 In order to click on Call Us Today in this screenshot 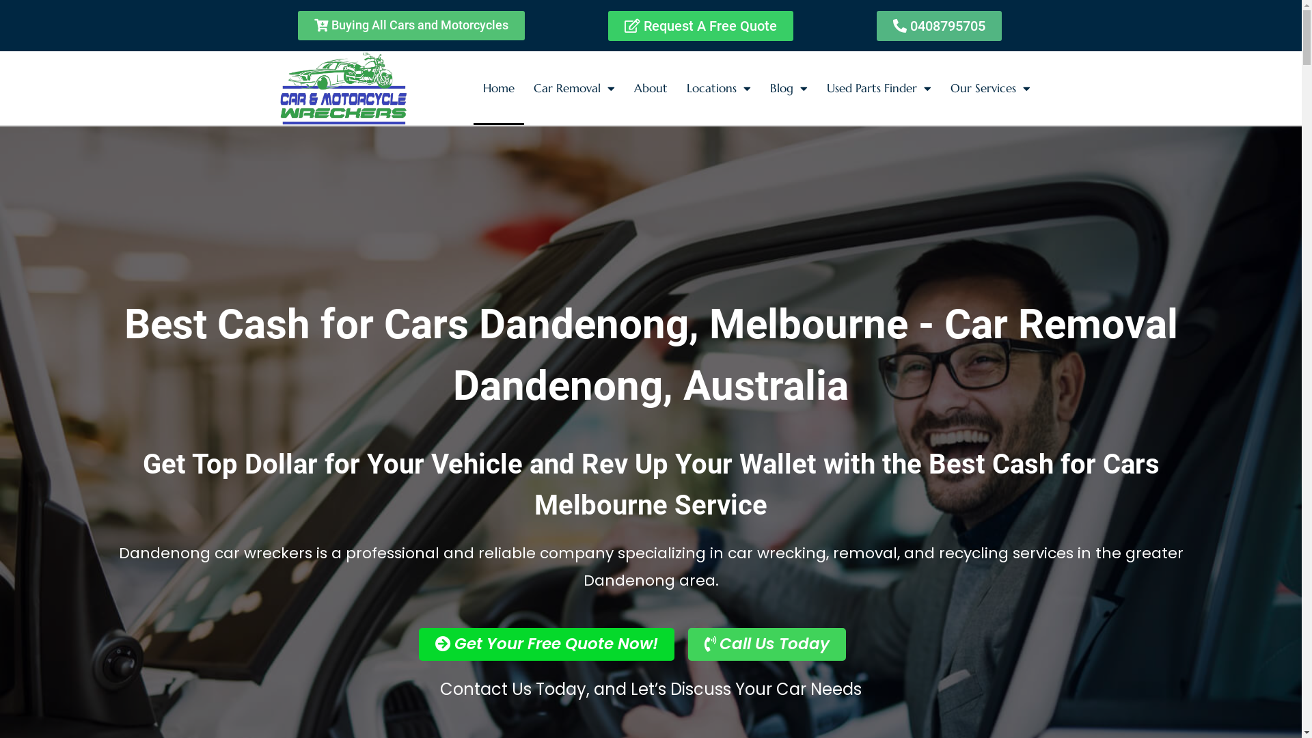, I will do `click(767, 644)`.